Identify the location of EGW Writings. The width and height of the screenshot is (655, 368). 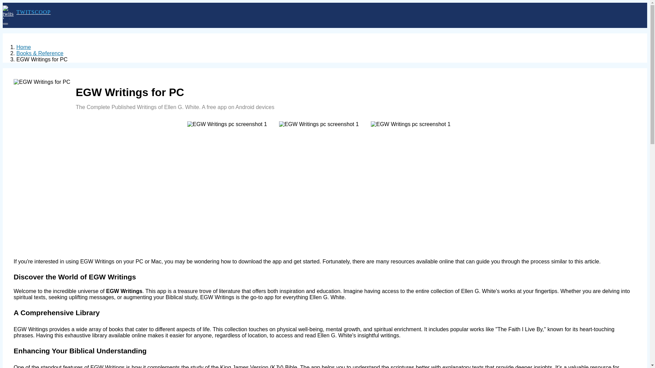
(42, 82).